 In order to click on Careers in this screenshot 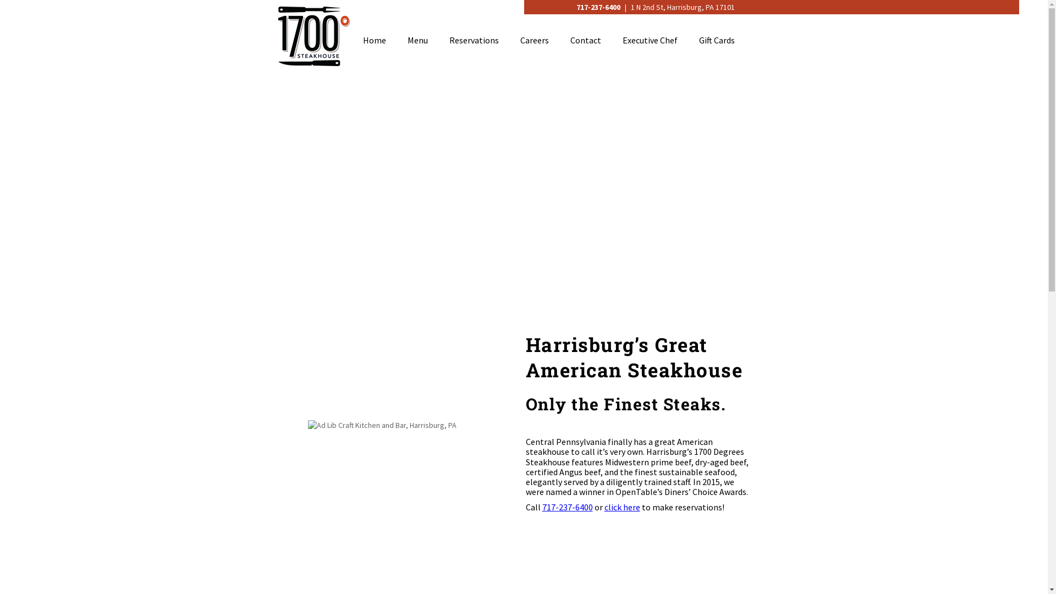, I will do `click(535, 40)`.